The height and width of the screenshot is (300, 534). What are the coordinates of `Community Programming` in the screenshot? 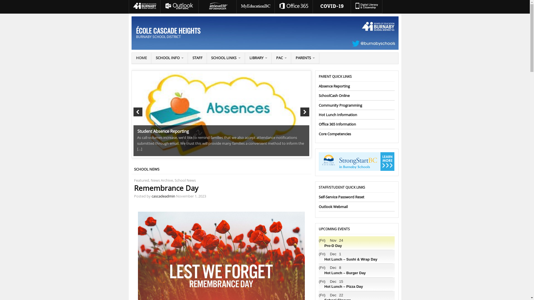 It's located at (340, 105).